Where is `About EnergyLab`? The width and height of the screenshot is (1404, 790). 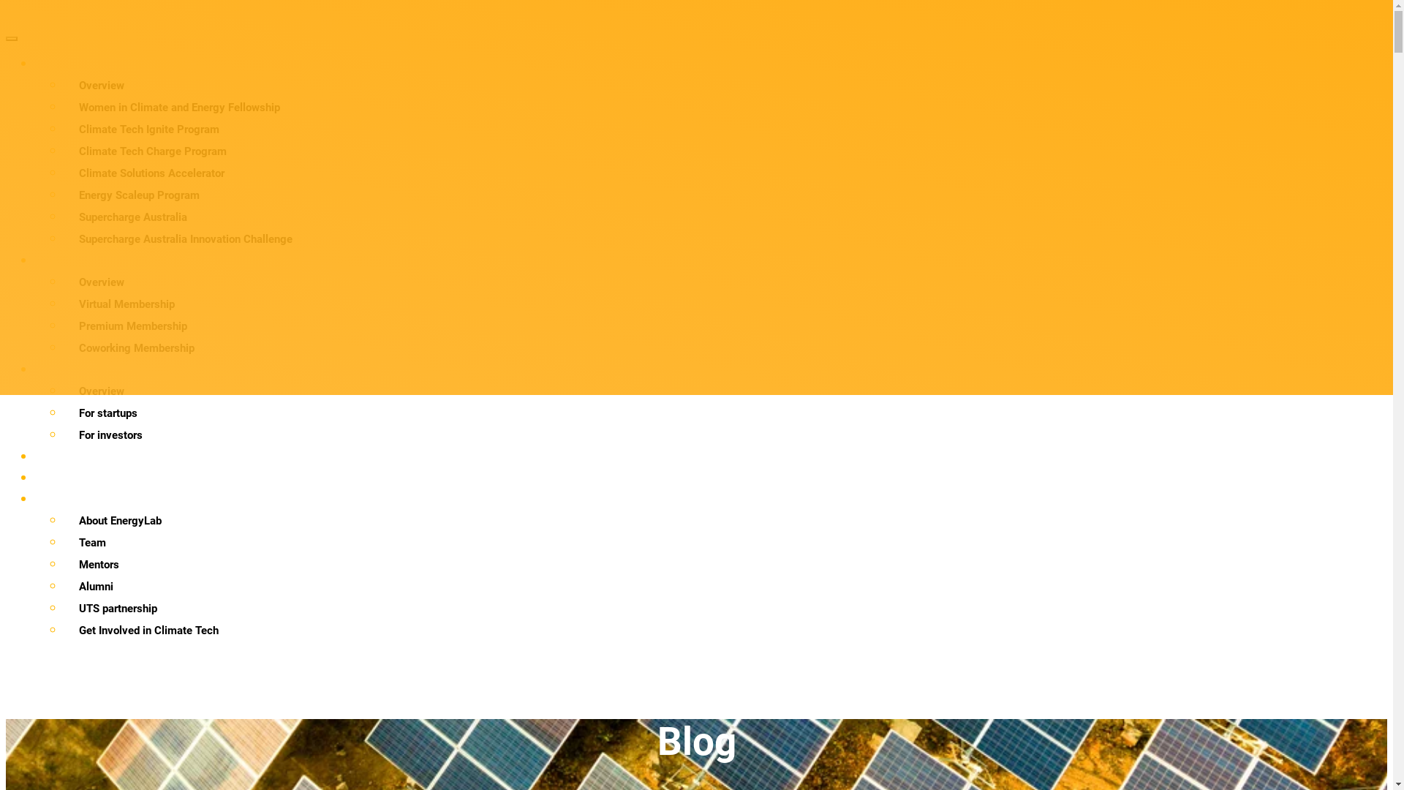 About EnergyLab is located at coordinates (725, 521).